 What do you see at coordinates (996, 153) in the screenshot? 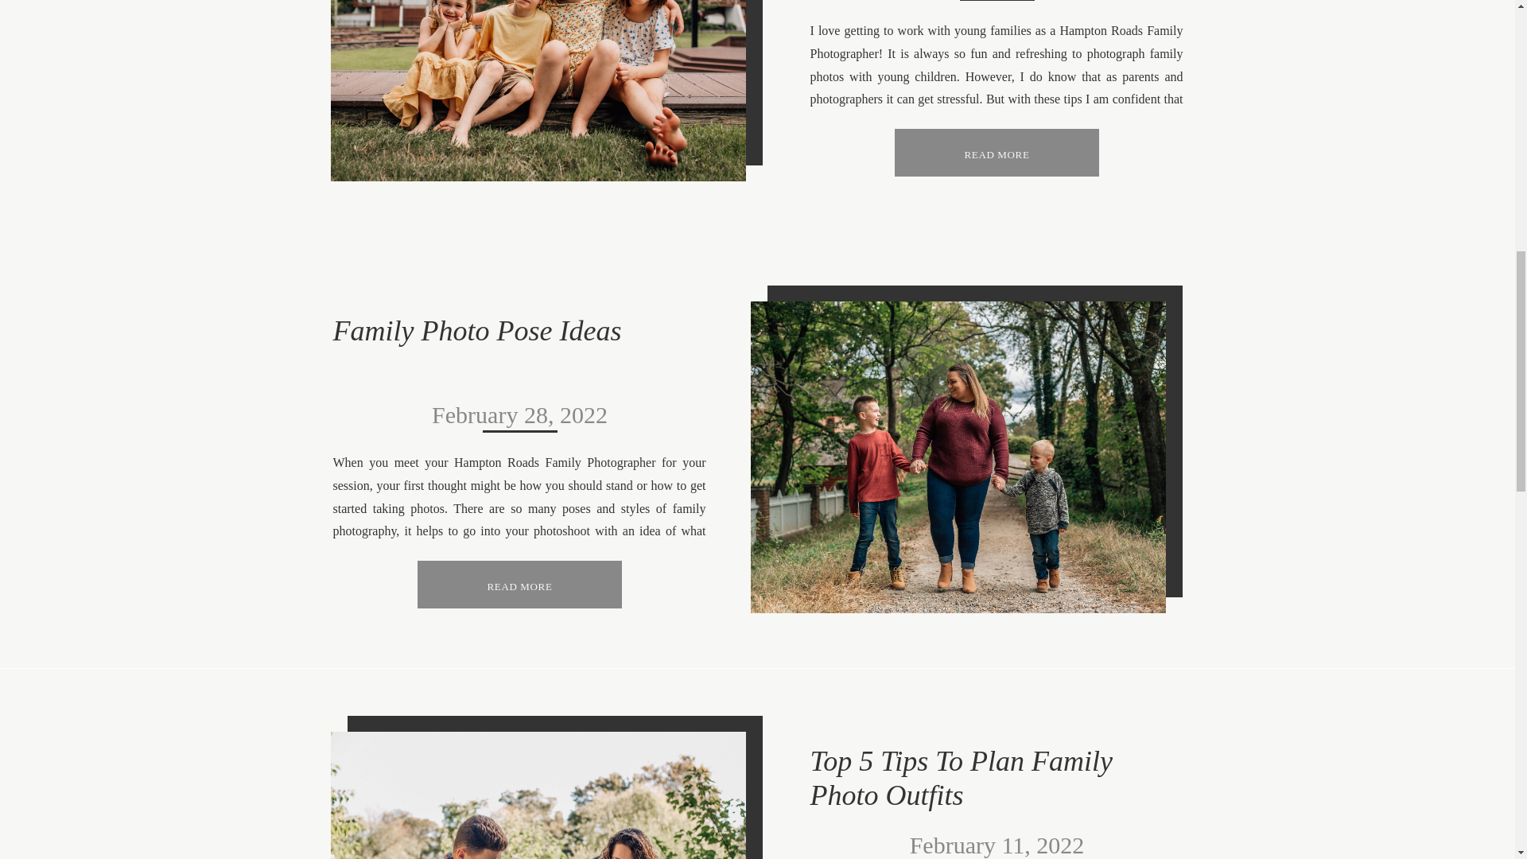
I see `READ MORE` at bounding box center [996, 153].